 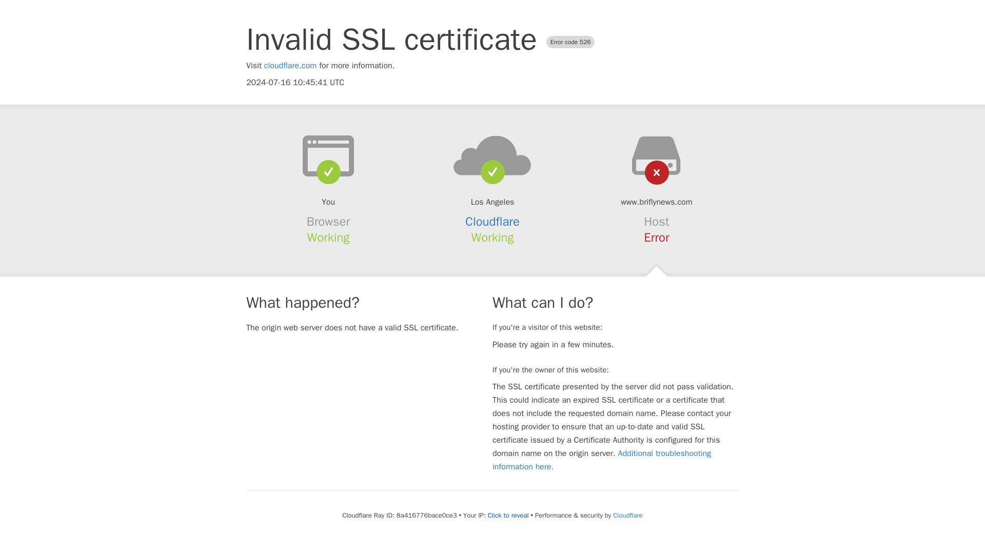 What do you see at coordinates (493, 222) in the screenshot?
I see `Cloudflare` at bounding box center [493, 222].